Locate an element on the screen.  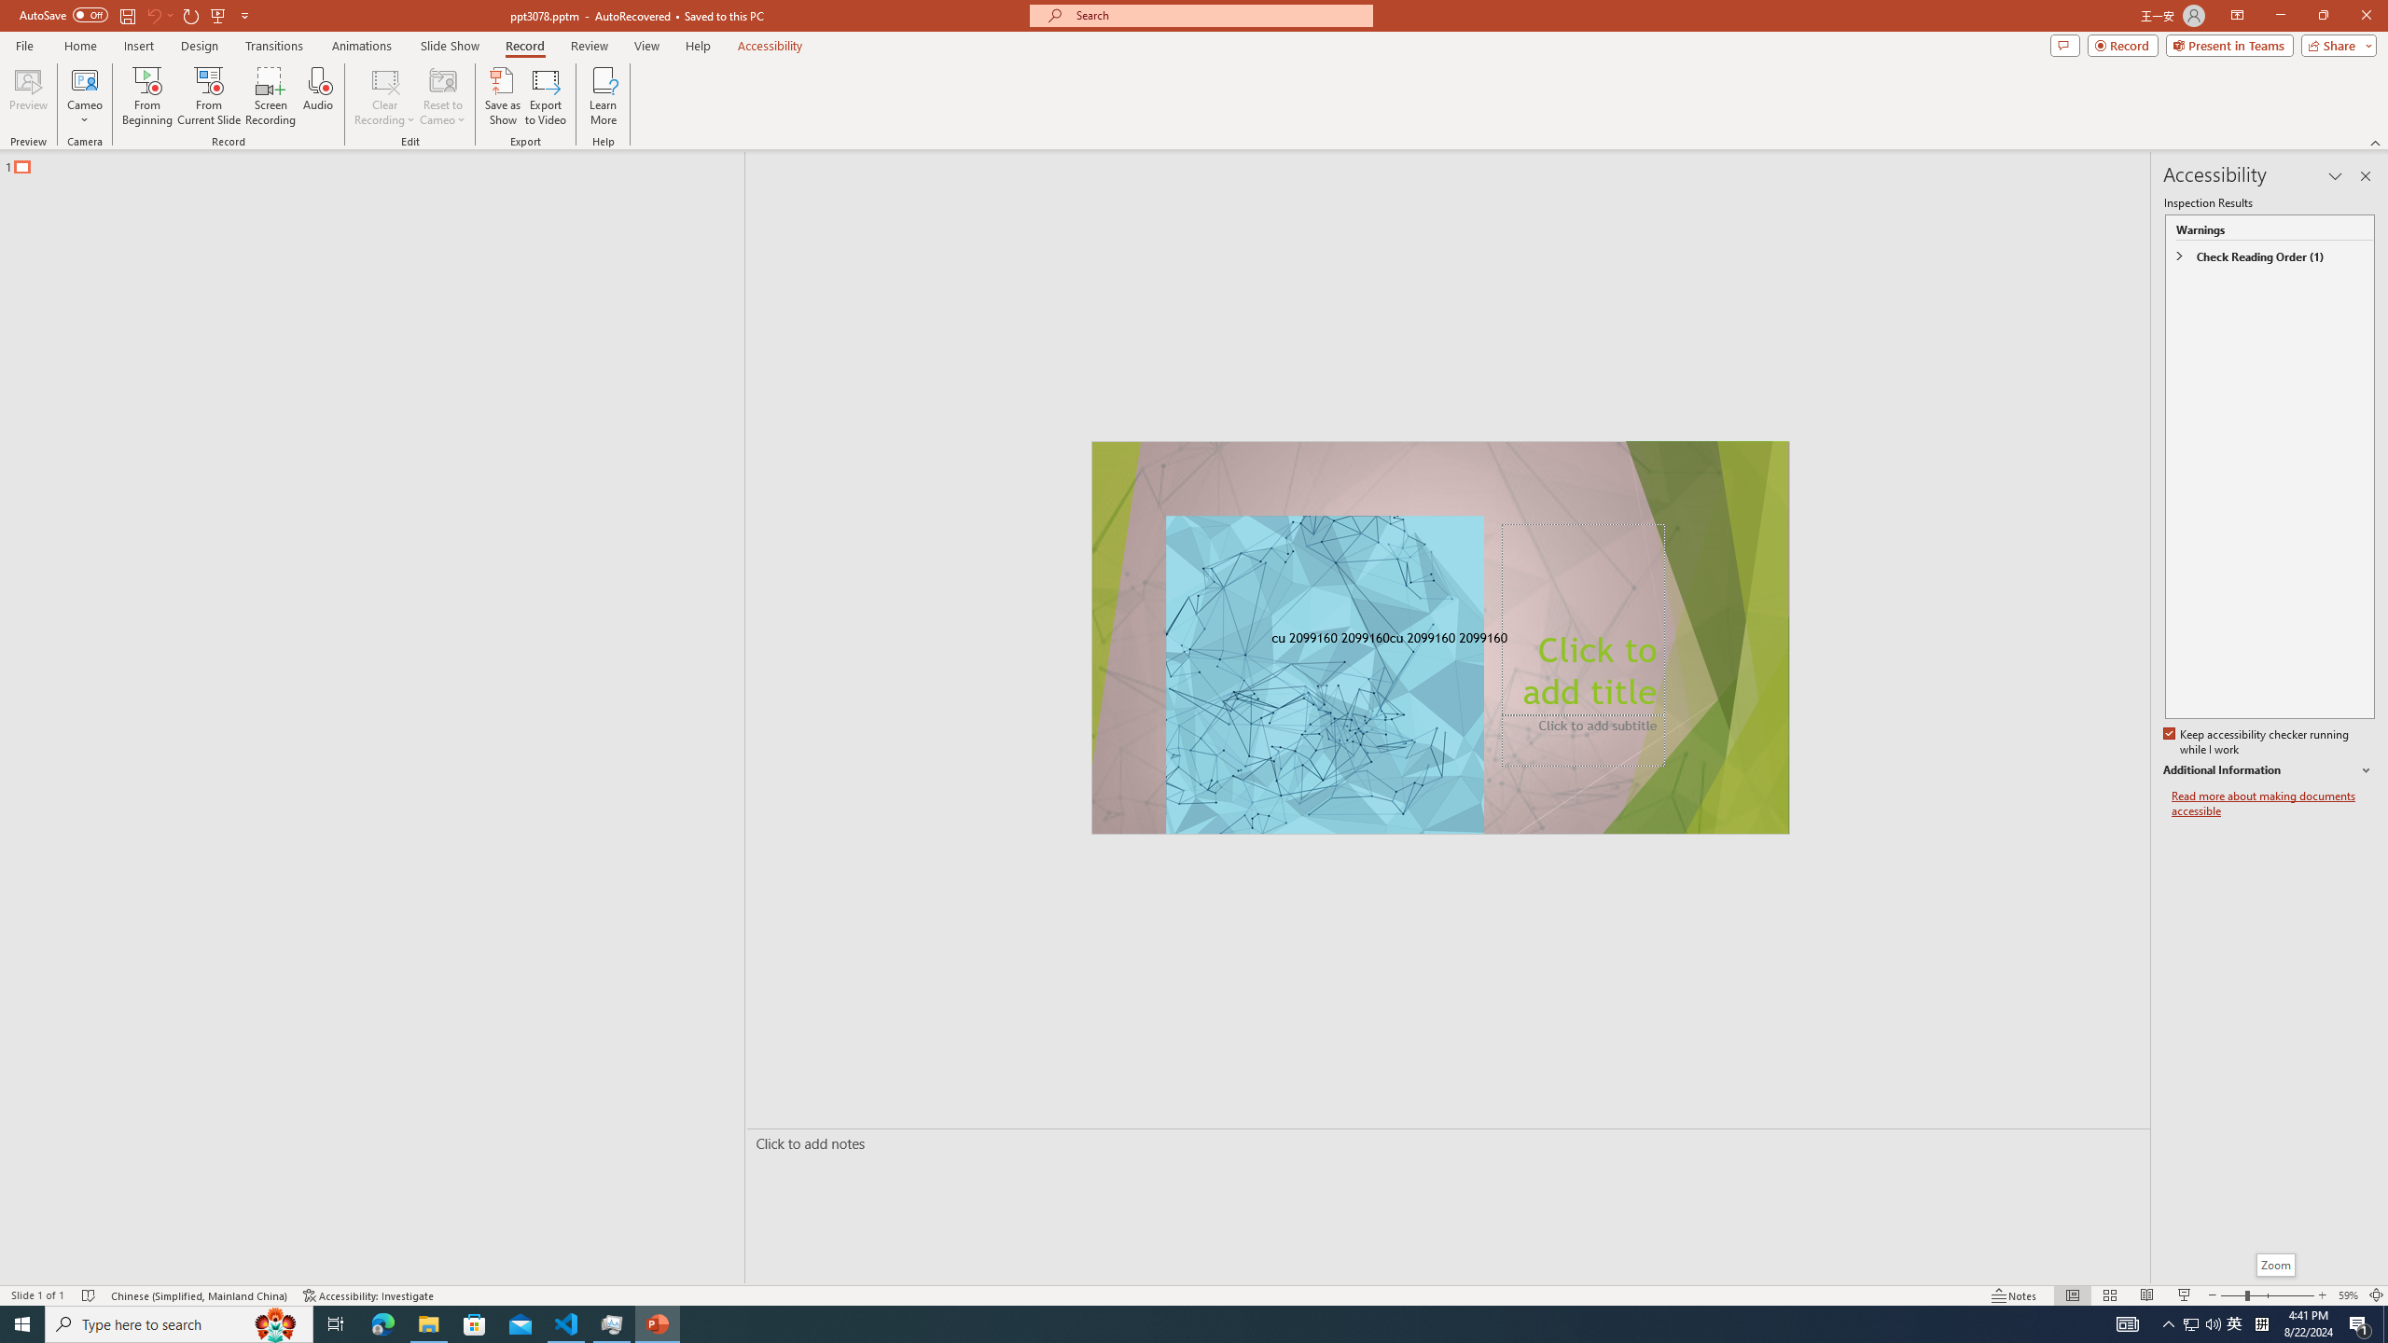
2401.17399v1.pdf is located at coordinates (2198, 44).